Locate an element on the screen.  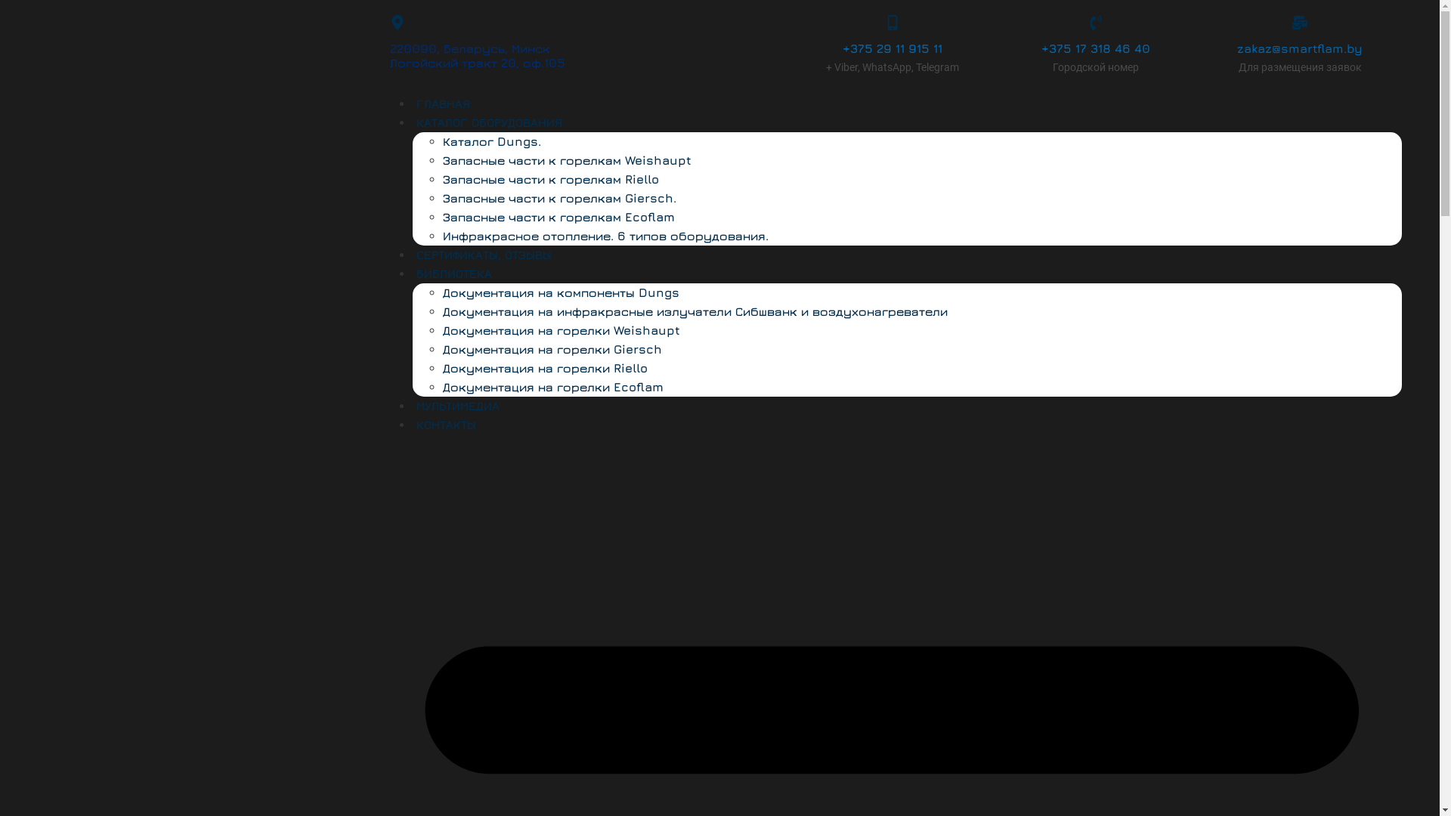
+375 29 11 915 11 is located at coordinates (893, 48).